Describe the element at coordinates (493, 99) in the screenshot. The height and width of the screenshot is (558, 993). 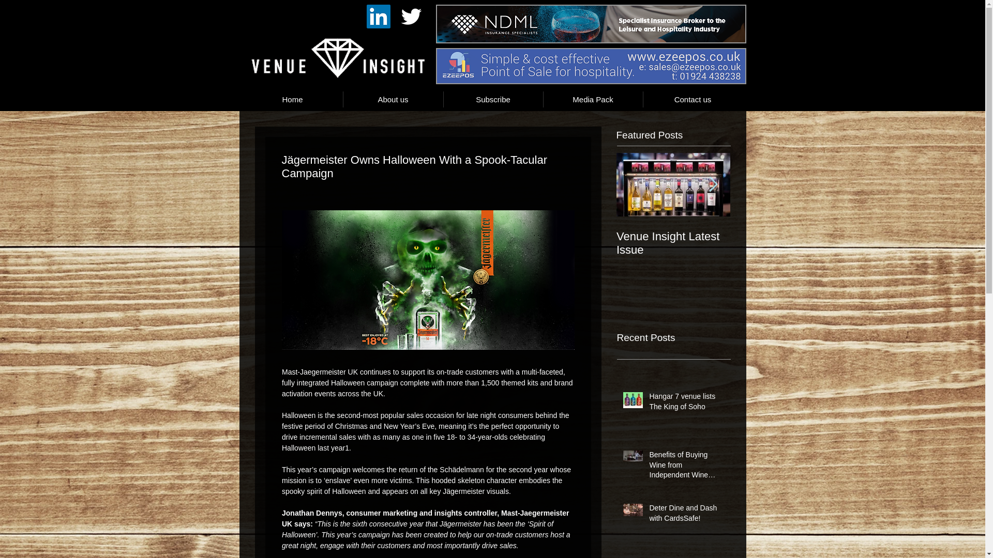
I see `Subscribe` at that location.